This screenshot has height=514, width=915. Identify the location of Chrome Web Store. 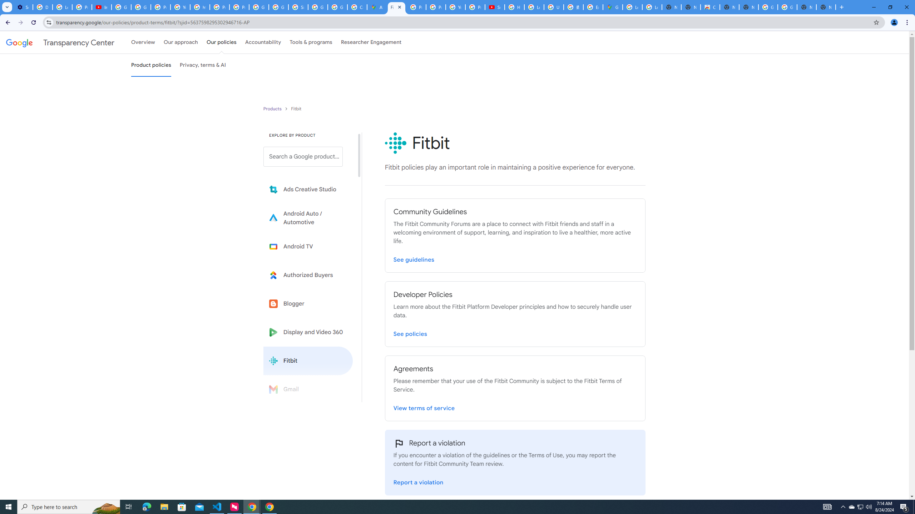
(710, 7).